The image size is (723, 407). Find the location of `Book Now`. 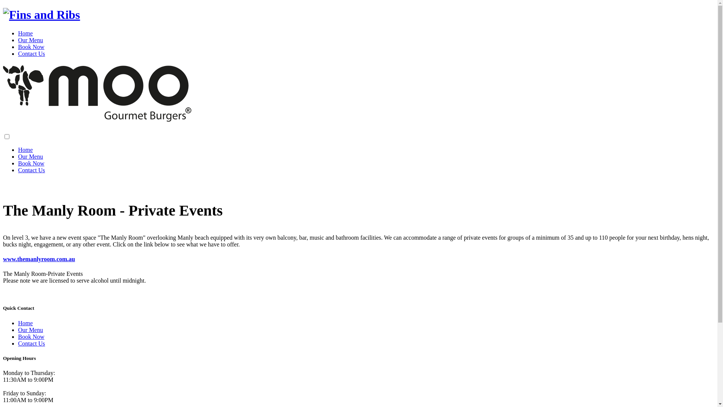

Book Now is located at coordinates (31, 47).